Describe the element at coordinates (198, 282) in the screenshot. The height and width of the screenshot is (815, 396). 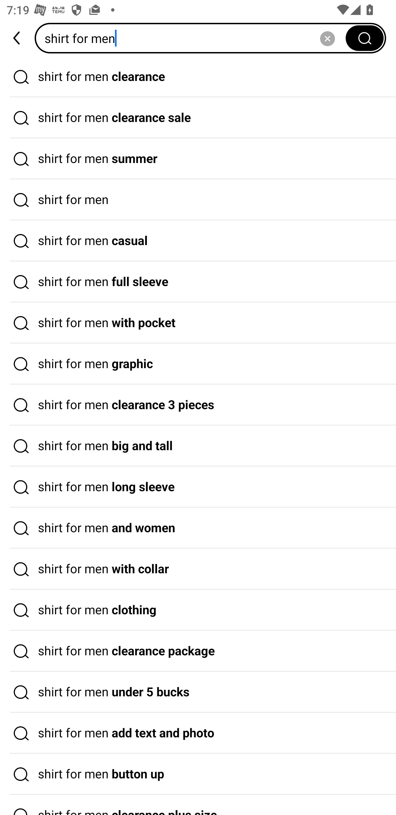
I see `shirt for men full sleeve` at that location.